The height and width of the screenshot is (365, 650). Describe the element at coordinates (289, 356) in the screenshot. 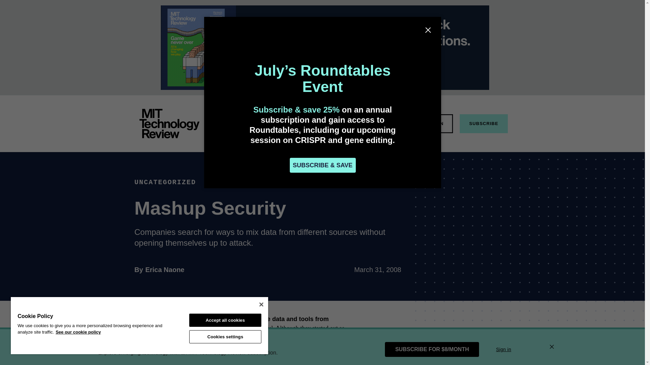

I see `tools` at that location.